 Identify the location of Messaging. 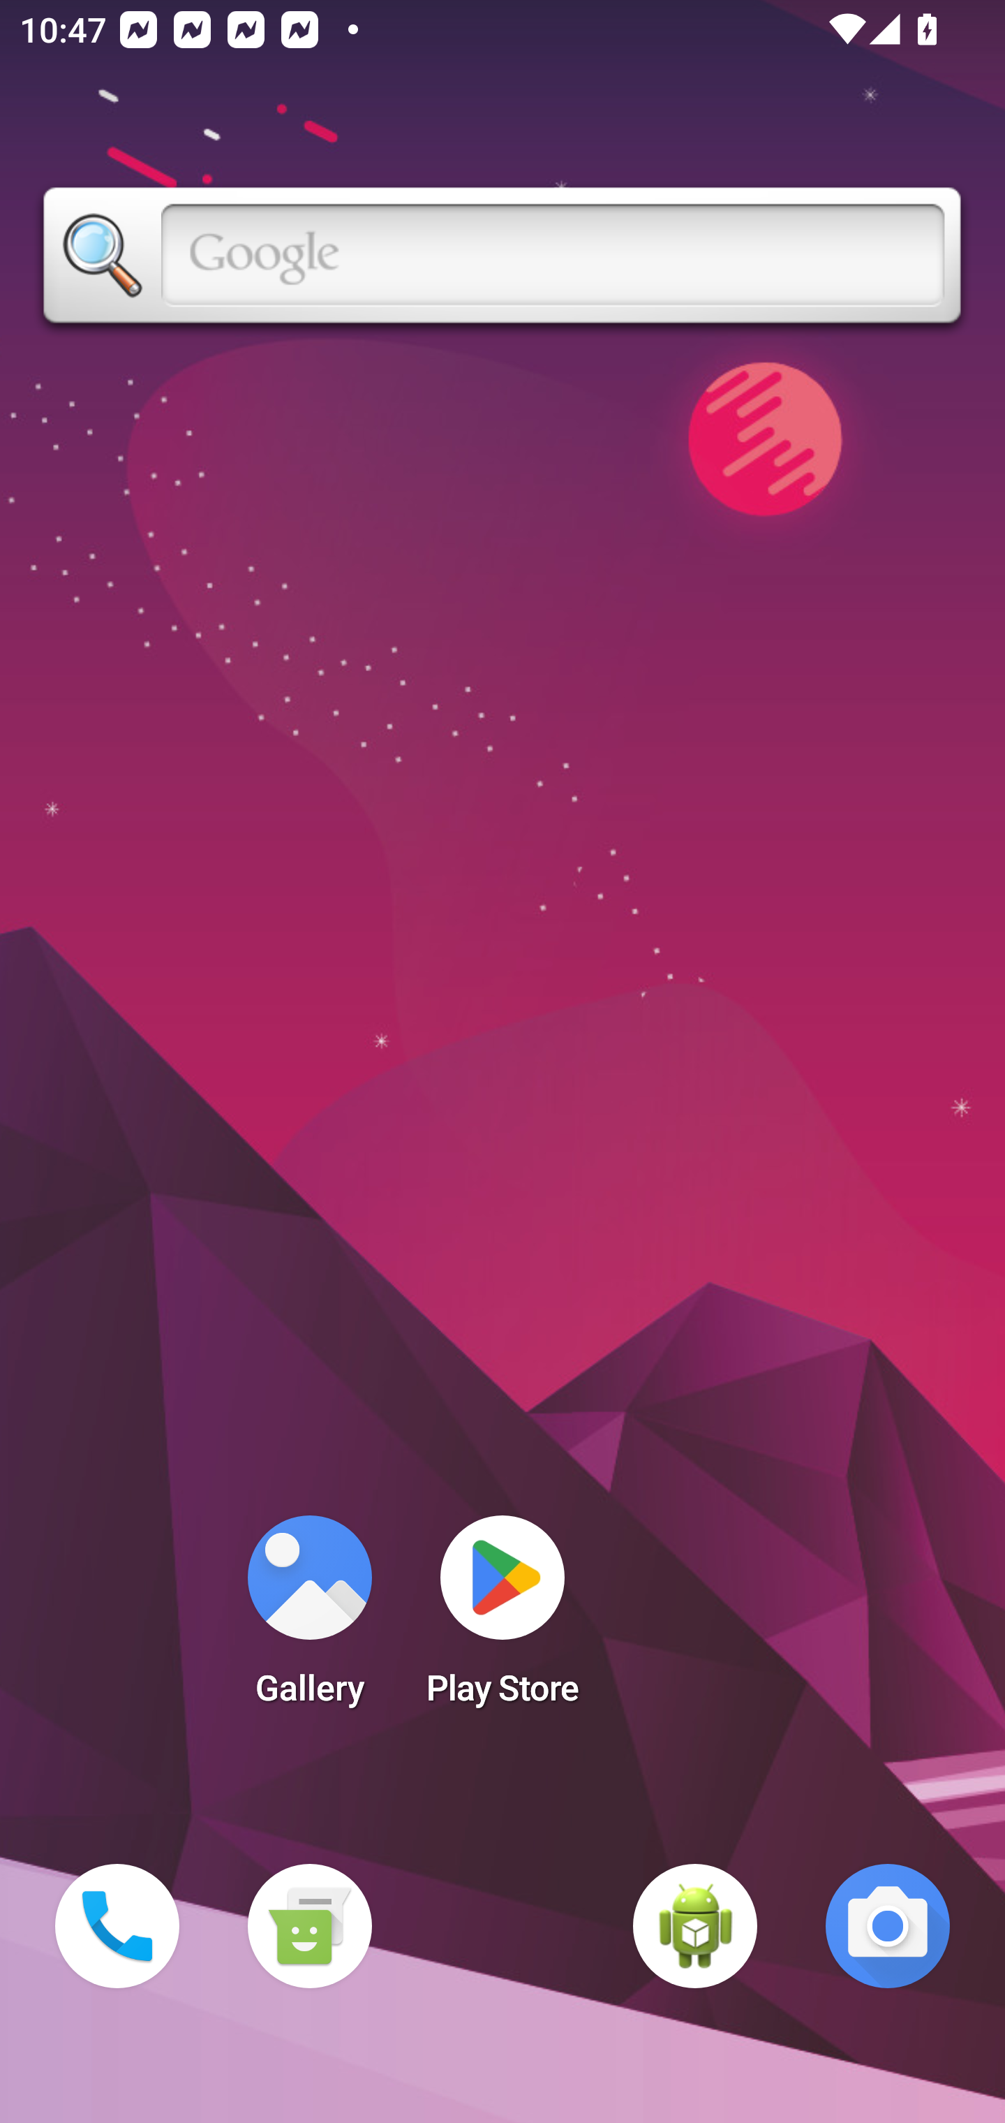
(309, 1926).